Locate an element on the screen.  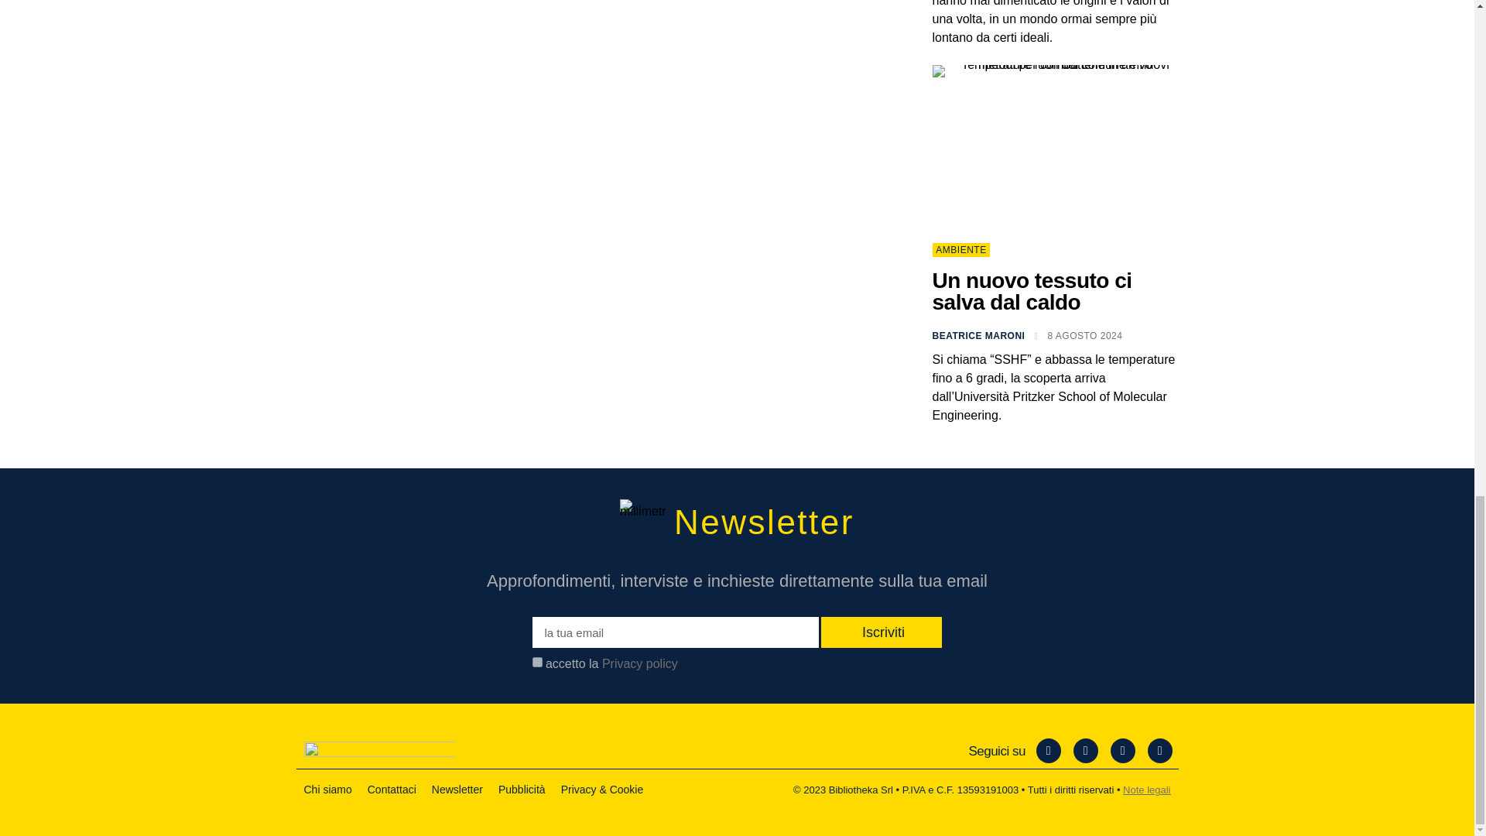
8 AGOSTO 2024 is located at coordinates (1077, 336).